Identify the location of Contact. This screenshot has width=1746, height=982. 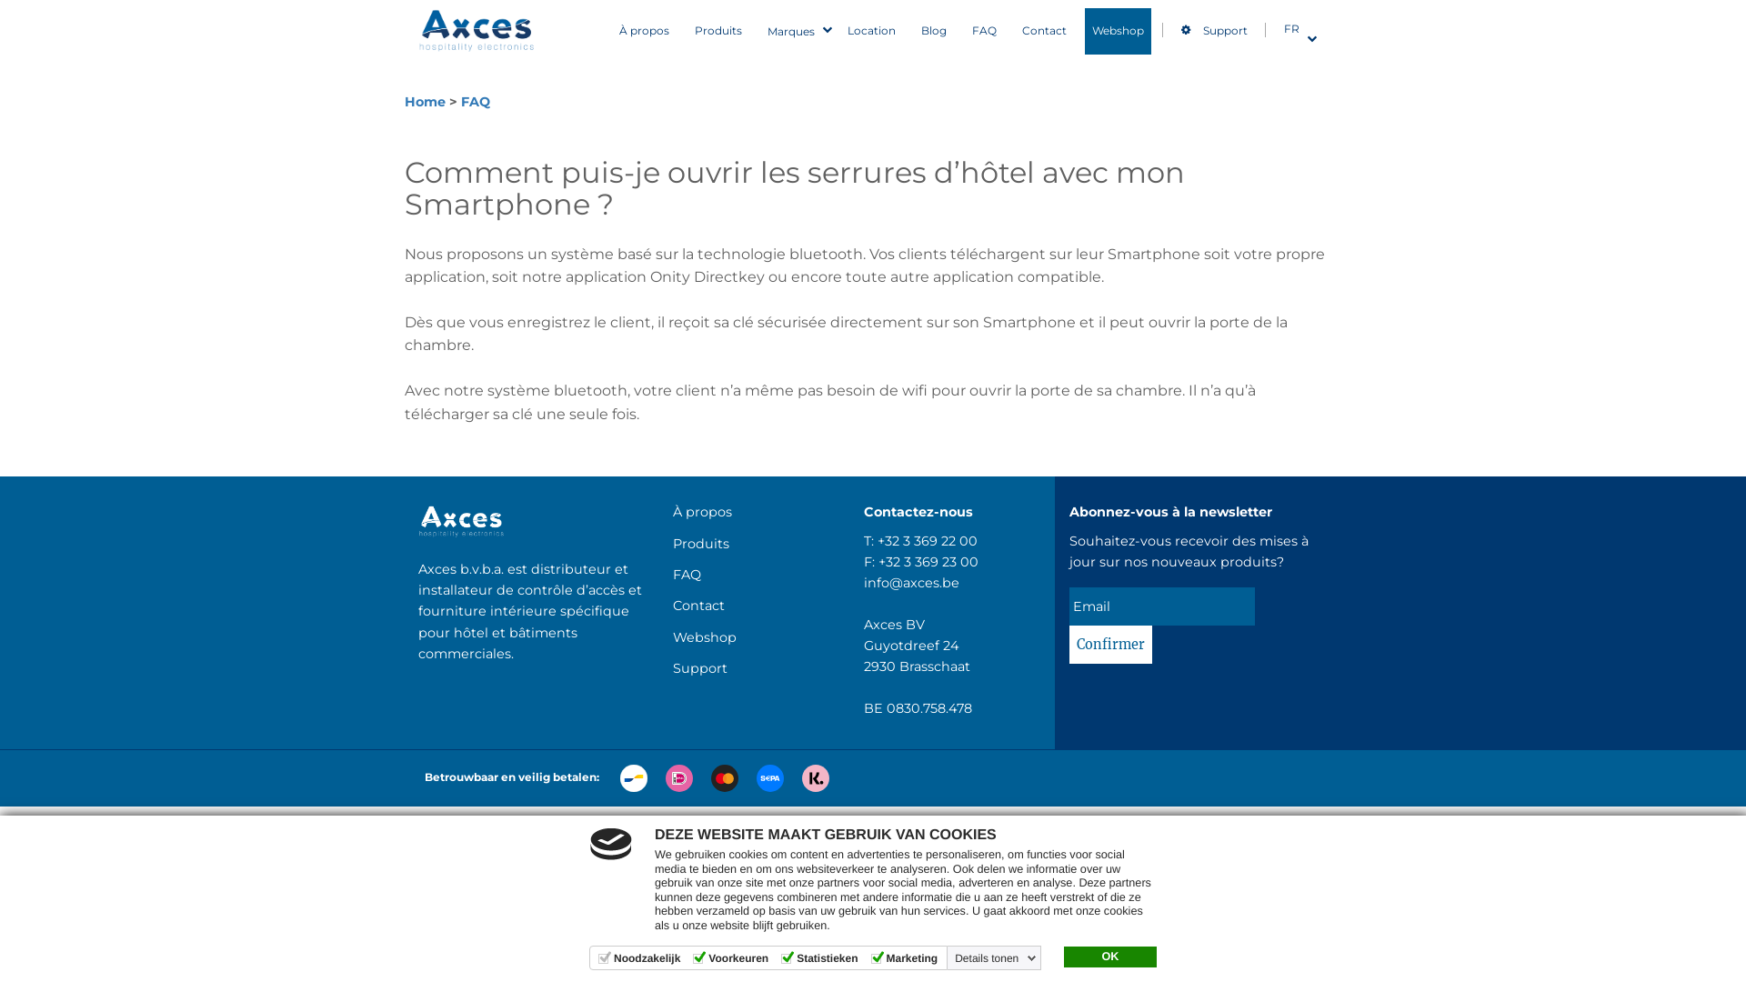
(1044, 31).